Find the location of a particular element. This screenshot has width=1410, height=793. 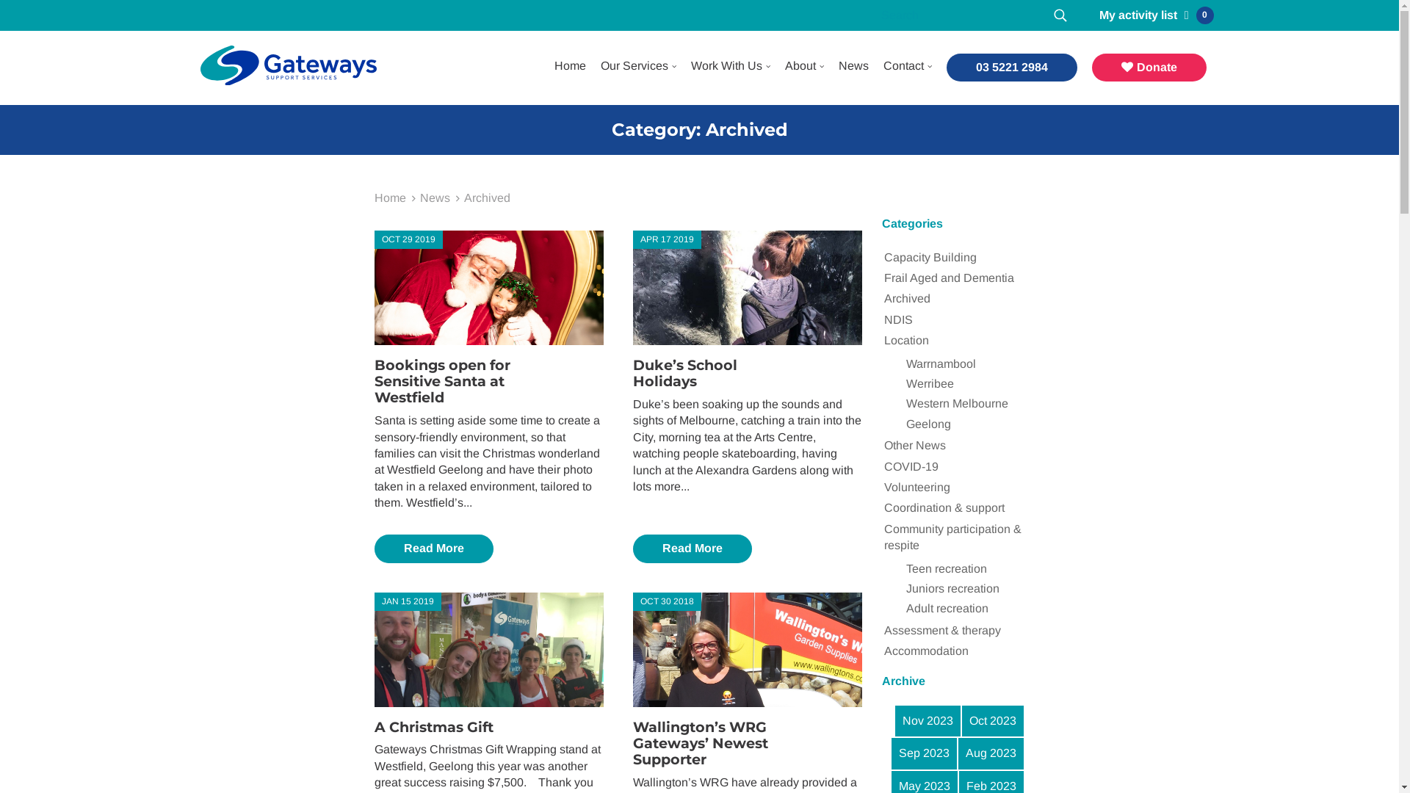

Frail Aged and Dementia is located at coordinates (949, 278).